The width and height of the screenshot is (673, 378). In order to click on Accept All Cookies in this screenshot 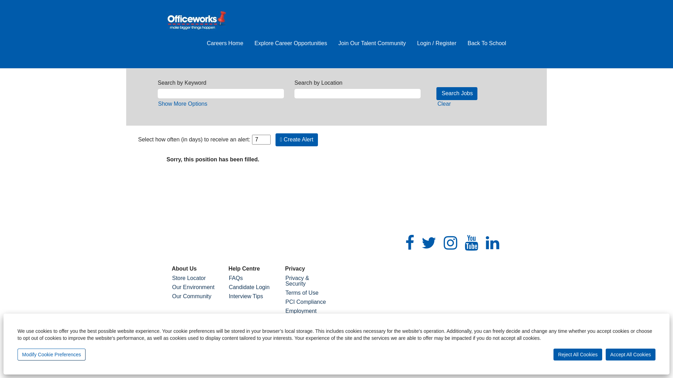, I will do `click(631, 355)`.